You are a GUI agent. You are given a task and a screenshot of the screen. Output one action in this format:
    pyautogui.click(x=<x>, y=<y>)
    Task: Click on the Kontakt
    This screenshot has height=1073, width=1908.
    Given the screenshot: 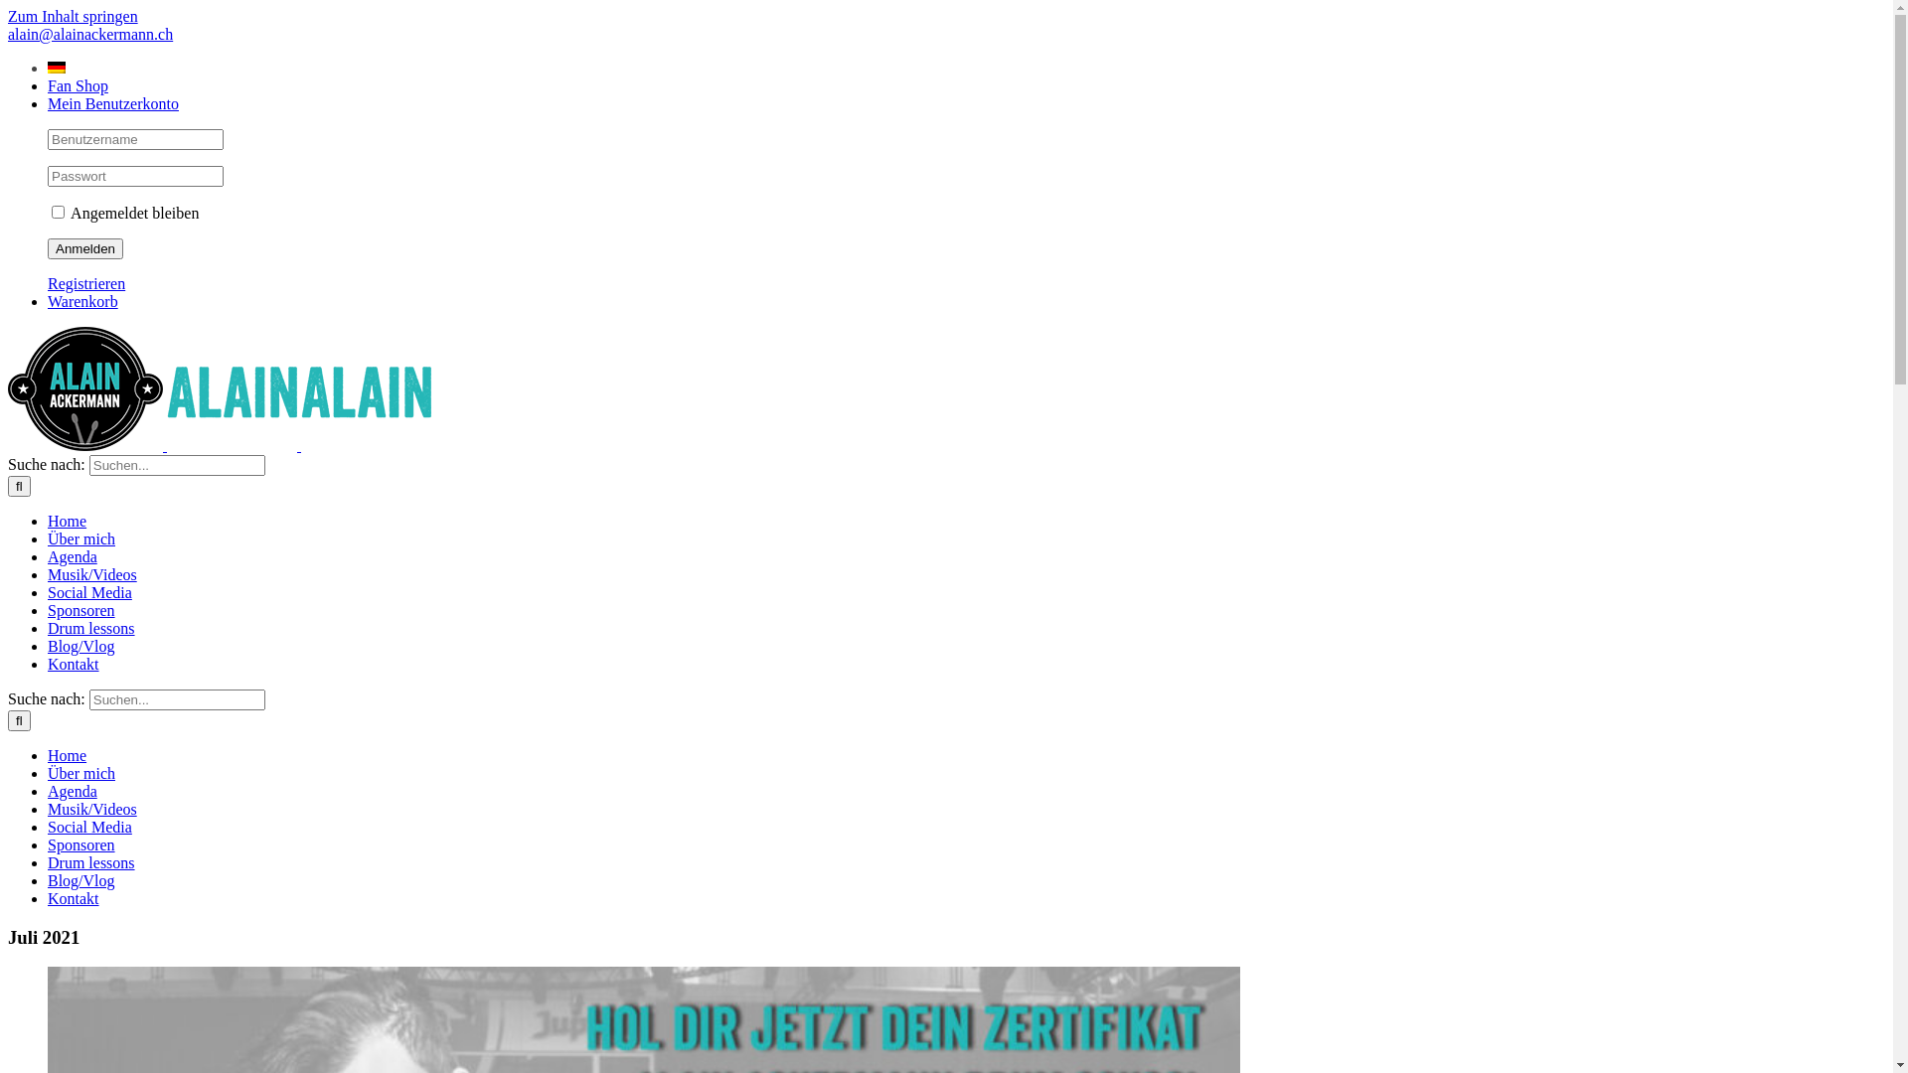 What is the action you would take?
    pyautogui.click(x=74, y=664)
    